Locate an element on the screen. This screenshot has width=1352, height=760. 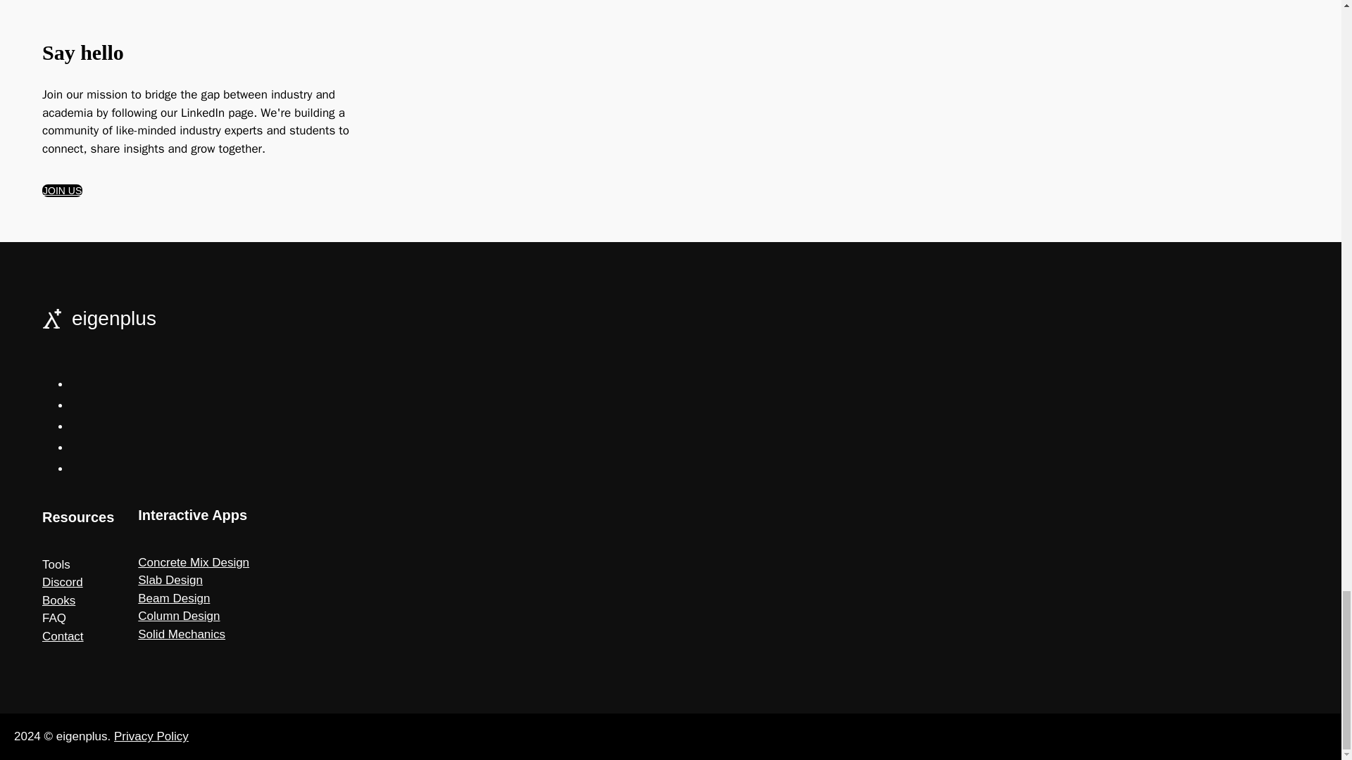
Books is located at coordinates (58, 600).